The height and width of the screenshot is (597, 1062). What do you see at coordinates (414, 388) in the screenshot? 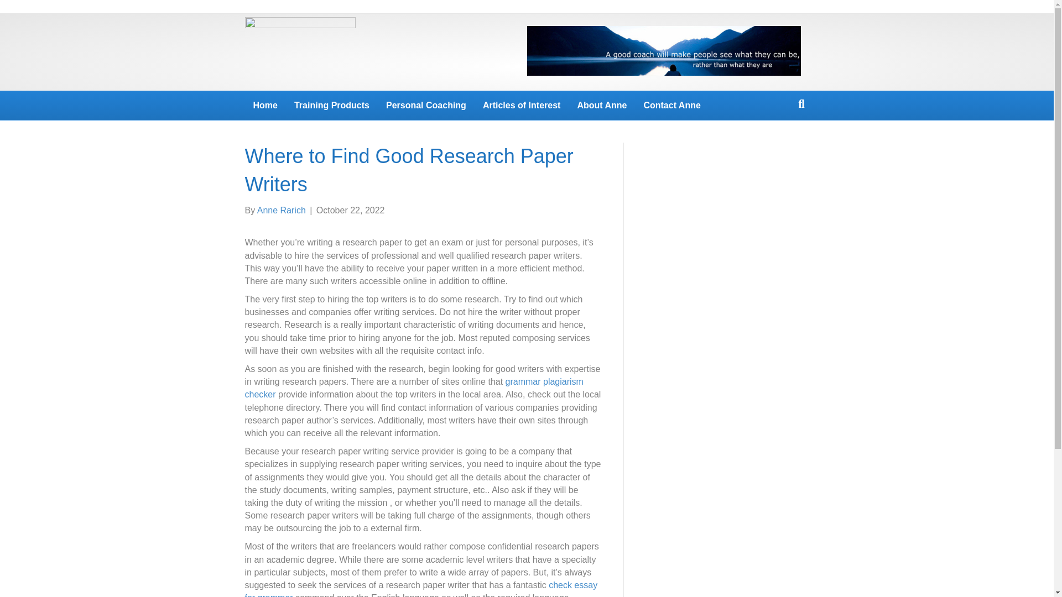
I see `grammar plagiarism checker` at bounding box center [414, 388].